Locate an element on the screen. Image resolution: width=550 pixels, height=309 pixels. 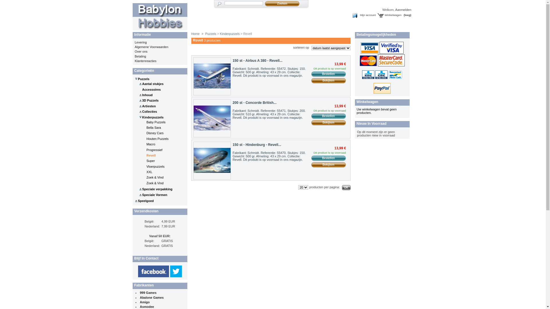
3D Puzzels is located at coordinates (150, 100).